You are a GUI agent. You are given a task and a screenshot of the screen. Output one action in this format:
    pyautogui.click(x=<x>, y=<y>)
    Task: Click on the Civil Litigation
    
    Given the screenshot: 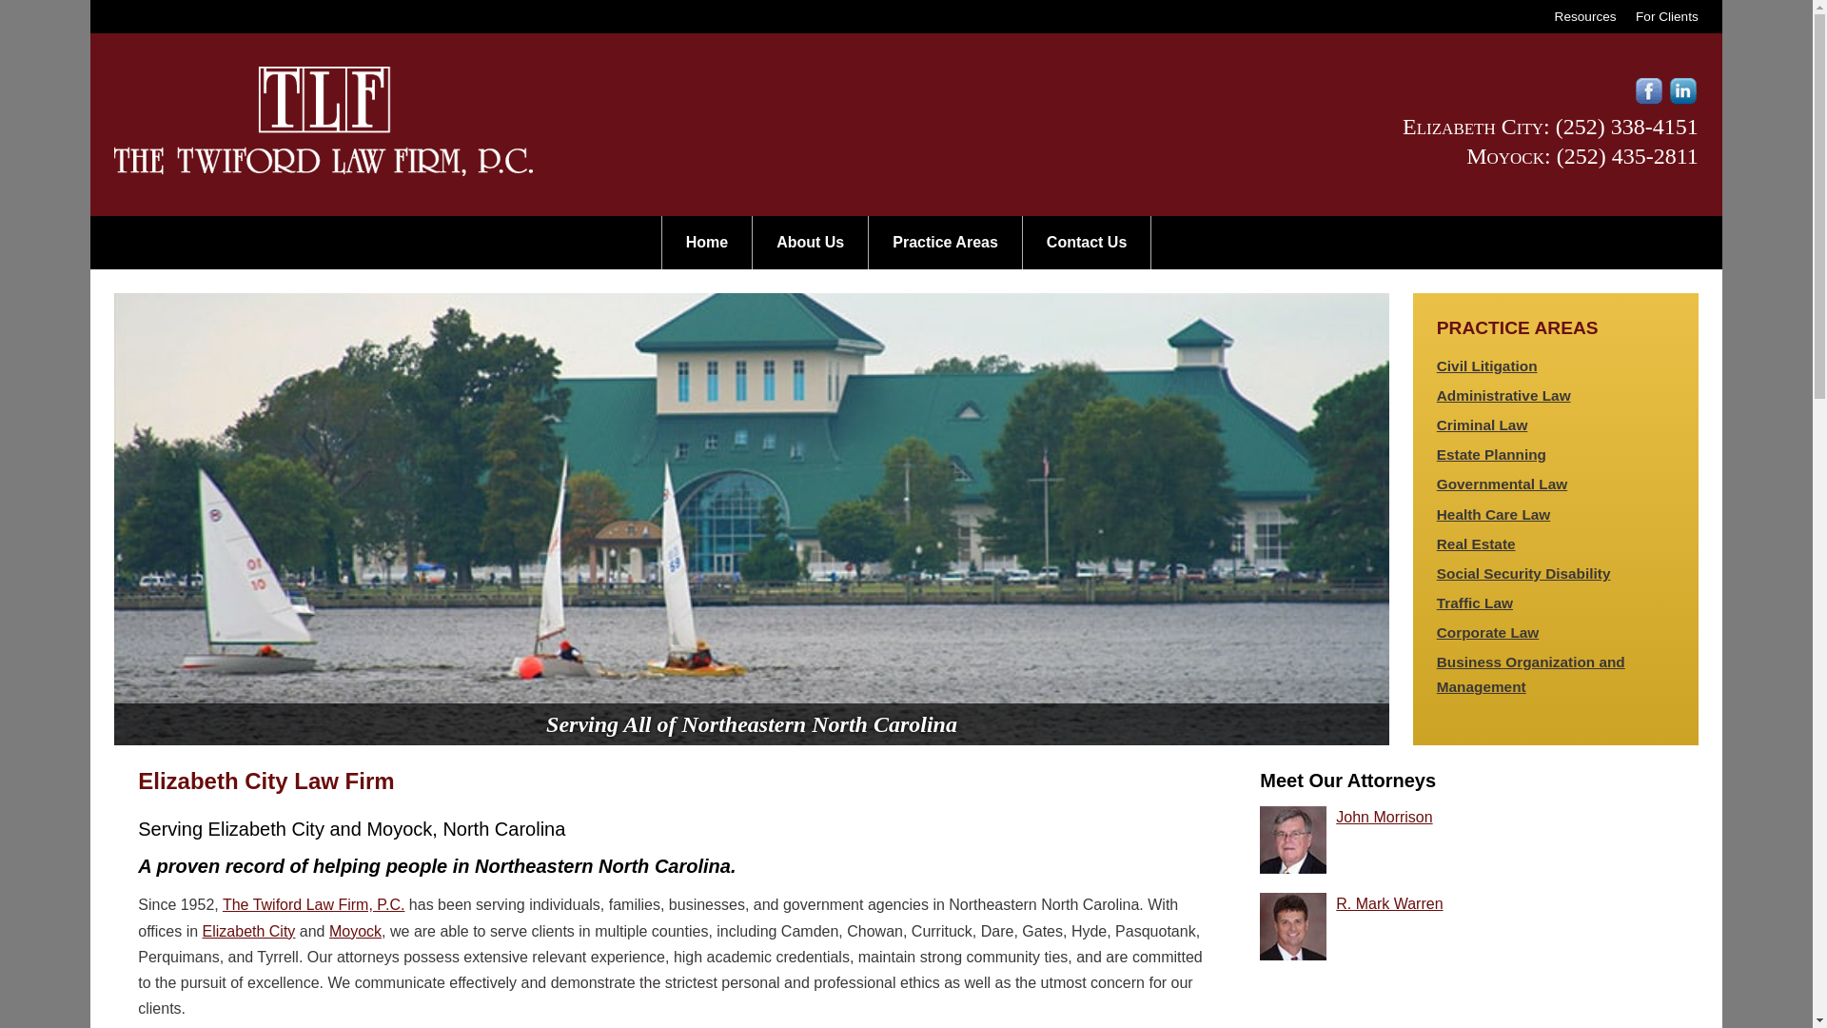 What is the action you would take?
    pyautogui.click(x=1486, y=366)
    